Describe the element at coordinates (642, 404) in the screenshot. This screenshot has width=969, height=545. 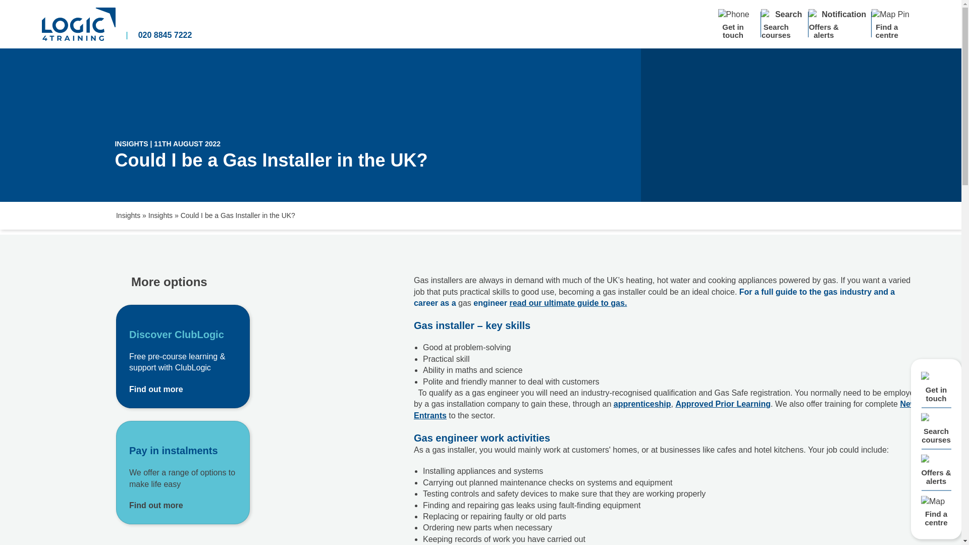
I see `apprenticeship` at that location.